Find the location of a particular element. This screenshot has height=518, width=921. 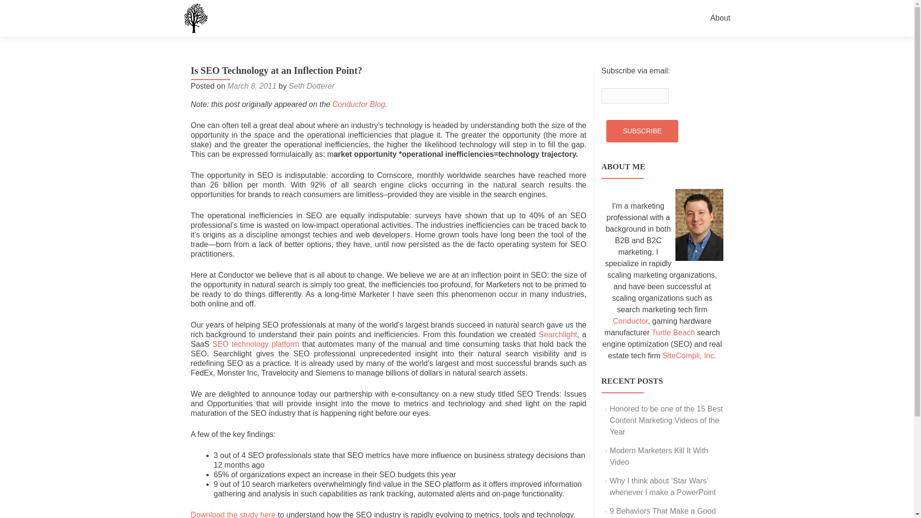

Searchlight is located at coordinates (558, 335).